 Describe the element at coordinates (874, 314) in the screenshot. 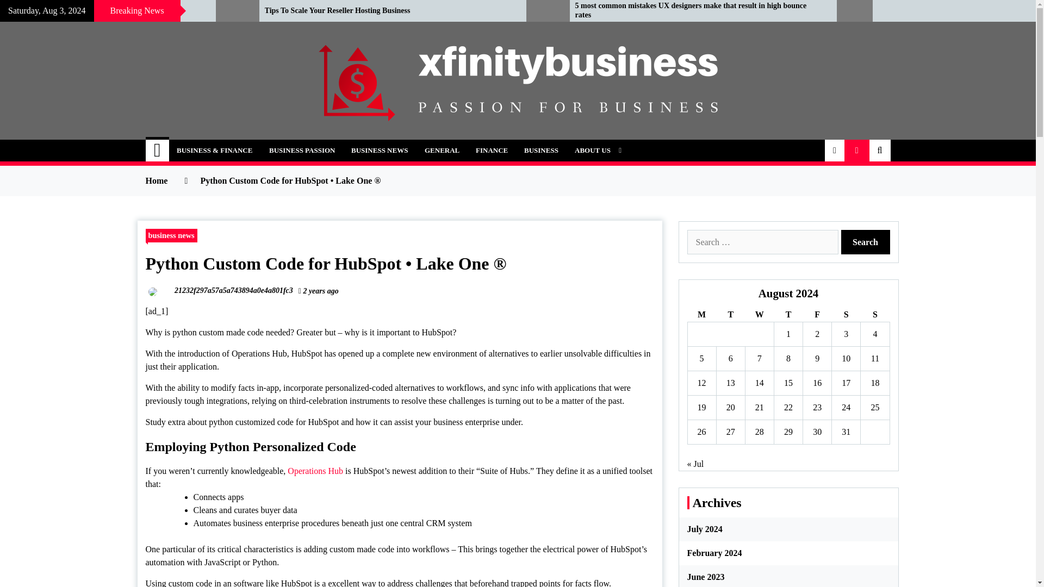

I see `Sunday` at that location.